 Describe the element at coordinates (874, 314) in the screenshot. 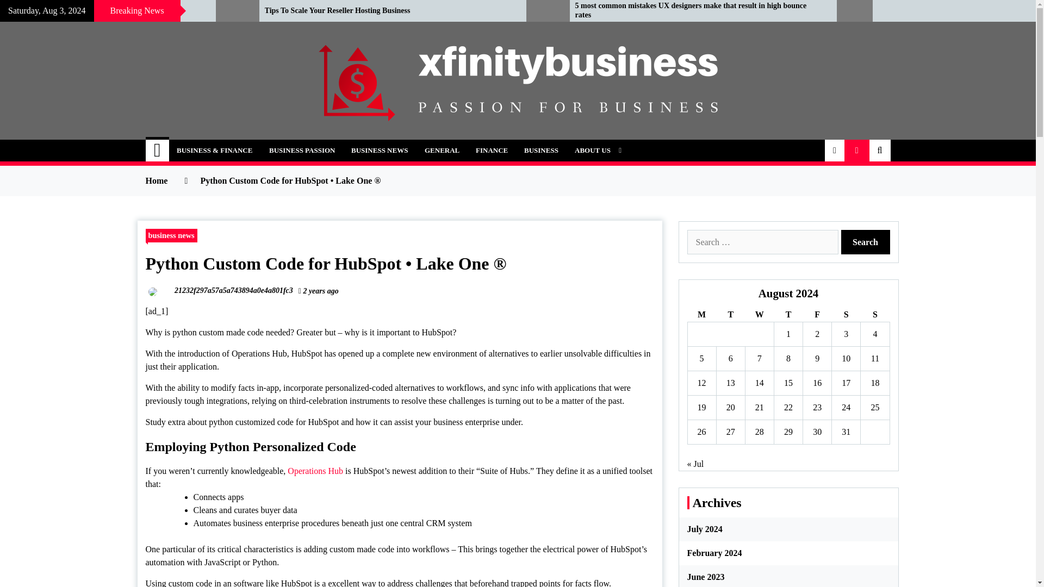

I see `Sunday` at that location.